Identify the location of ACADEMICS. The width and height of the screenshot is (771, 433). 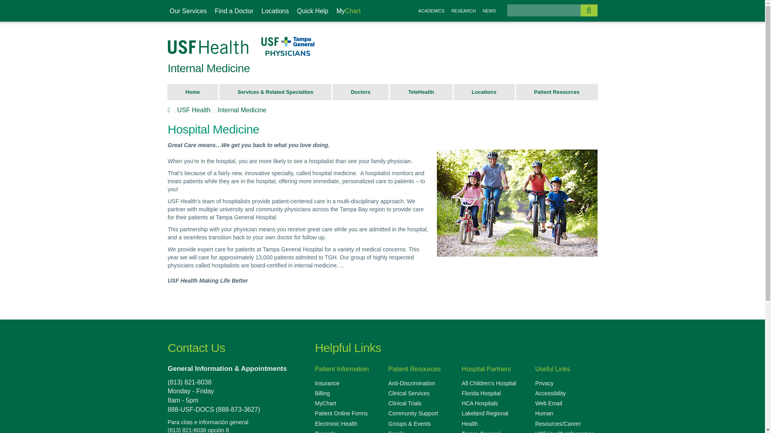
(431, 10).